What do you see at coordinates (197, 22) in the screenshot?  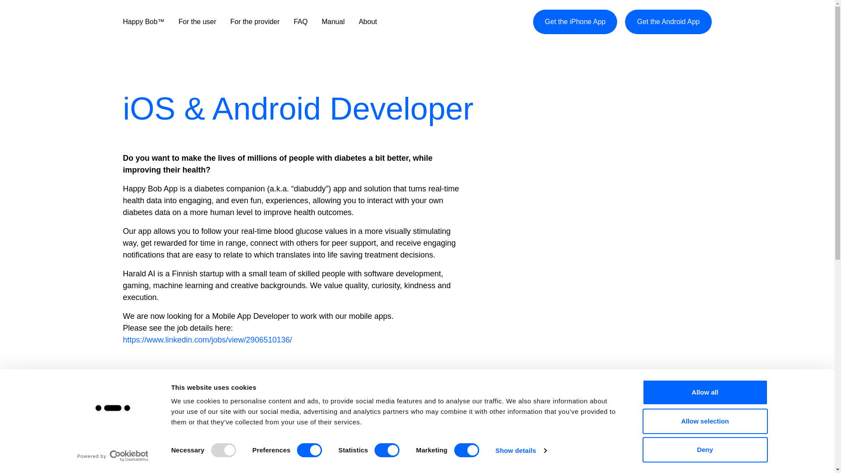 I see `For the user` at bounding box center [197, 22].